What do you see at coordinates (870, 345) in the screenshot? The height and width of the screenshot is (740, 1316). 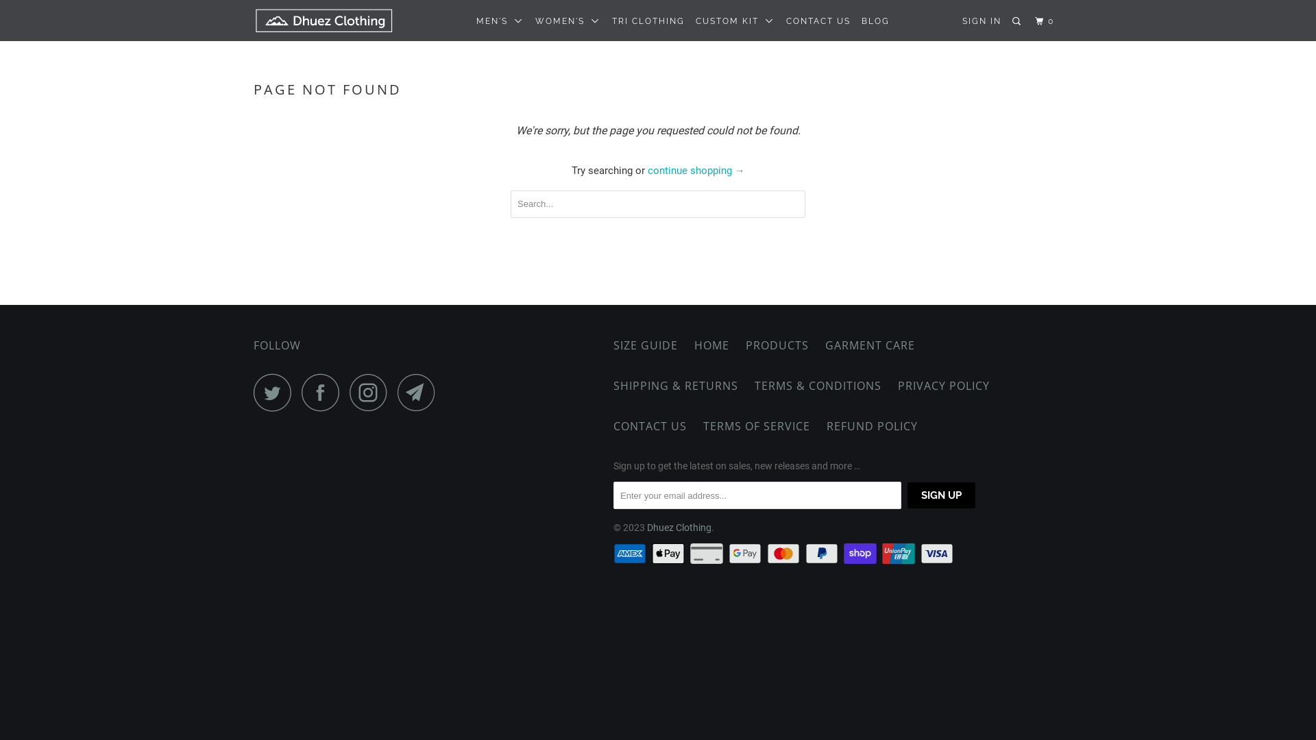 I see `GARMENT CARE` at bounding box center [870, 345].